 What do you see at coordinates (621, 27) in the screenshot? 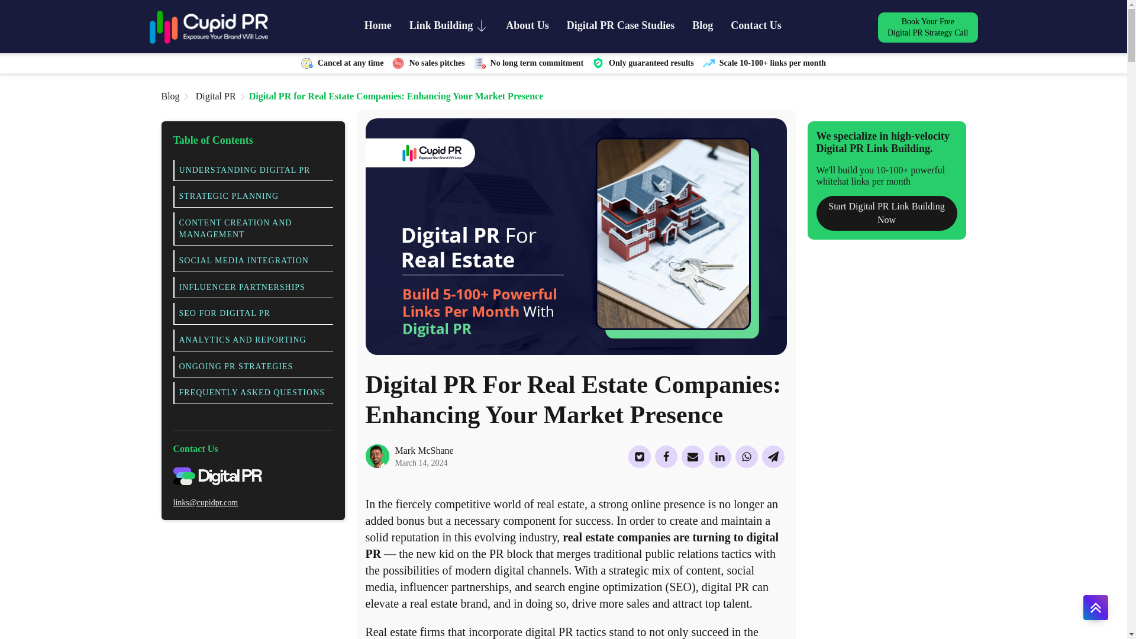
I see `Digital PR Case Studies` at bounding box center [621, 27].